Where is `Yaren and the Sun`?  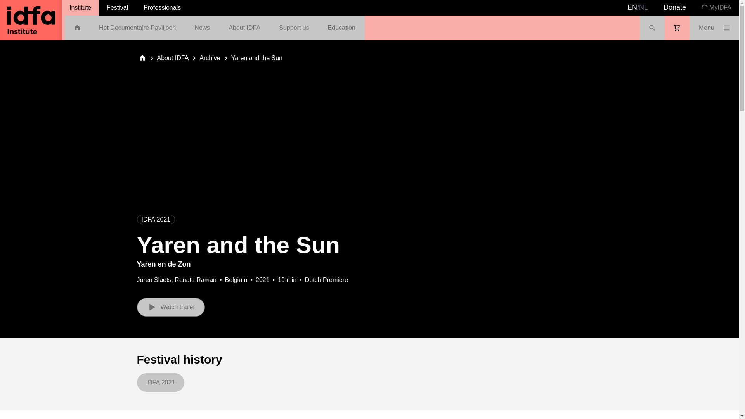 Yaren and the Sun is located at coordinates (256, 58).